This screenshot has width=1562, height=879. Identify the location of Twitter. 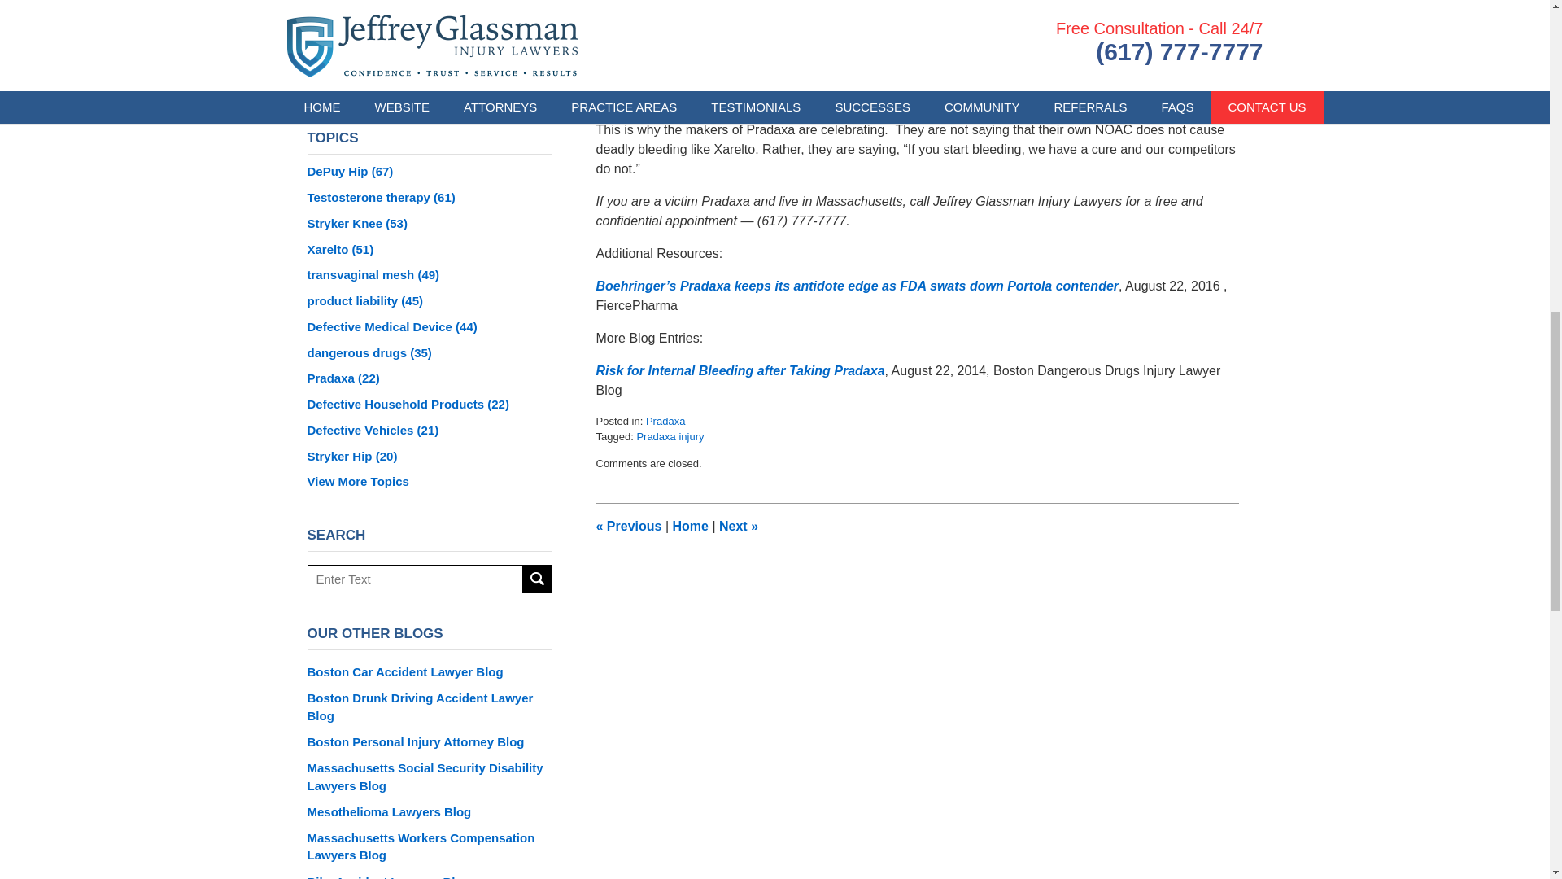
(408, 79).